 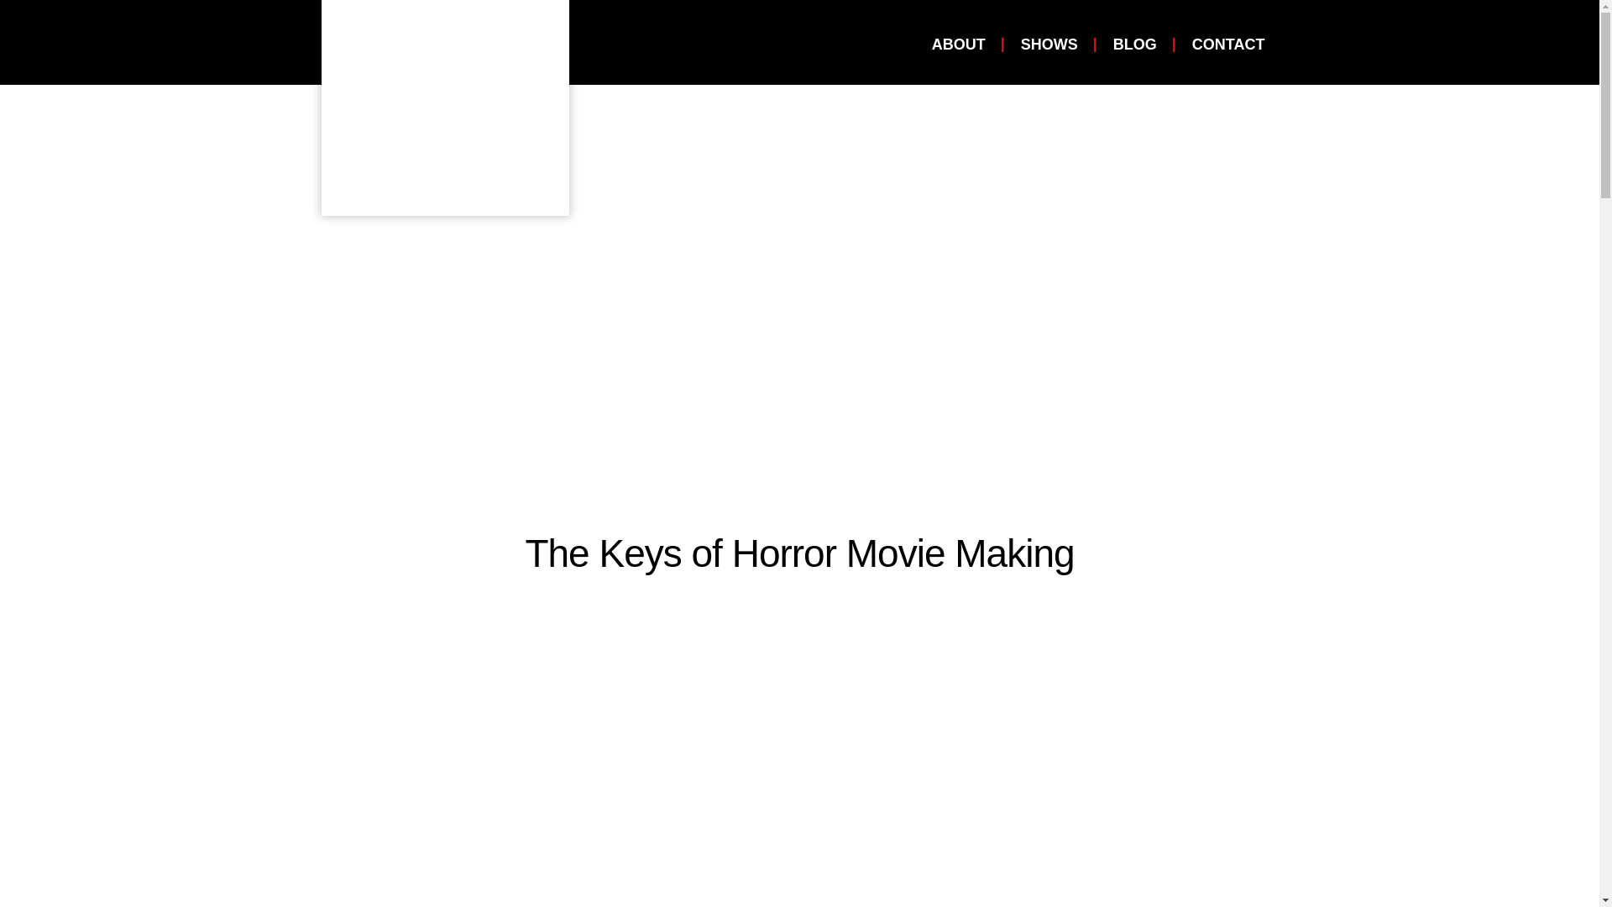 What do you see at coordinates (1049, 44) in the screenshot?
I see `Shows and Commercials` at bounding box center [1049, 44].